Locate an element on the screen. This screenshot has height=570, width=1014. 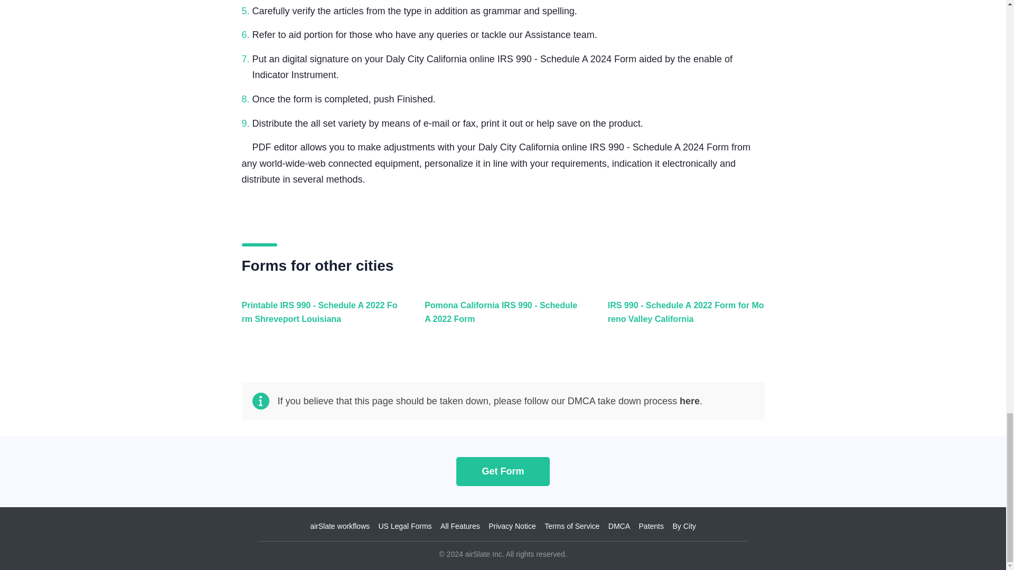
Pomona California IRS 990 - Schedule A 2022 Form is located at coordinates (500, 318).